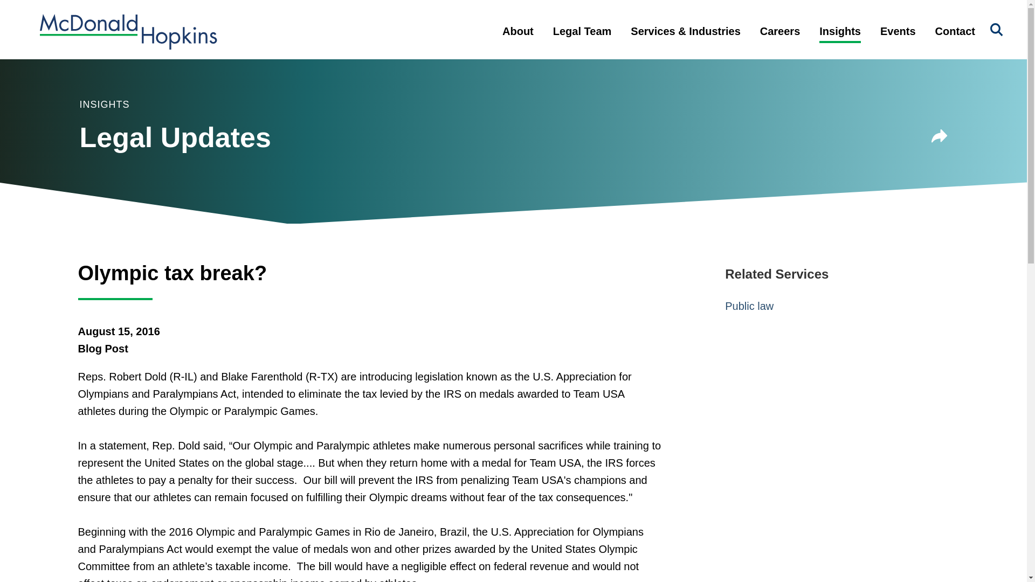 Image resolution: width=1035 pixels, height=582 pixels. I want to click on Share, so click(940, 136).